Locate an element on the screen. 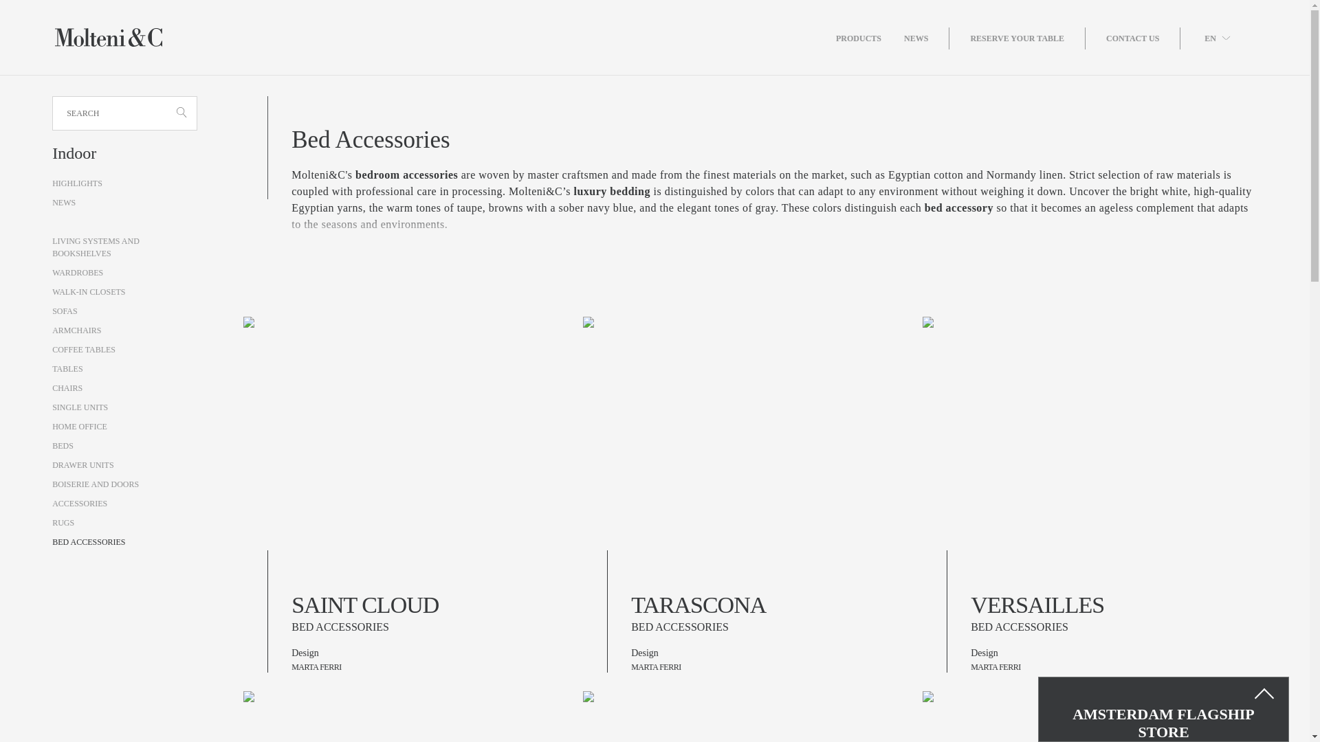 This screenshot has width=1320, height=742. HIGHLIGHTS is located at coordinates (77, 183).